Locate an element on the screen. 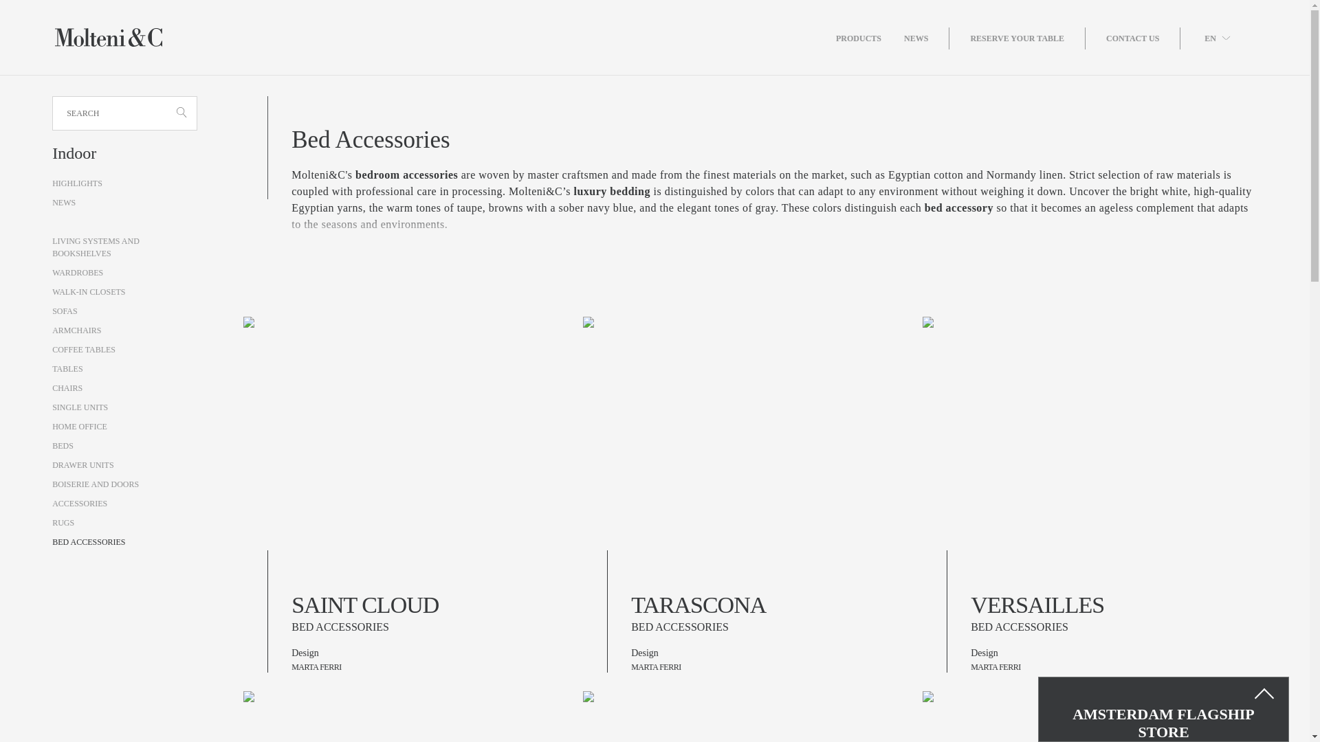 This screenshot has width=1320, height=742. HIGHLIGHTS is located at coordinates (77, 183).